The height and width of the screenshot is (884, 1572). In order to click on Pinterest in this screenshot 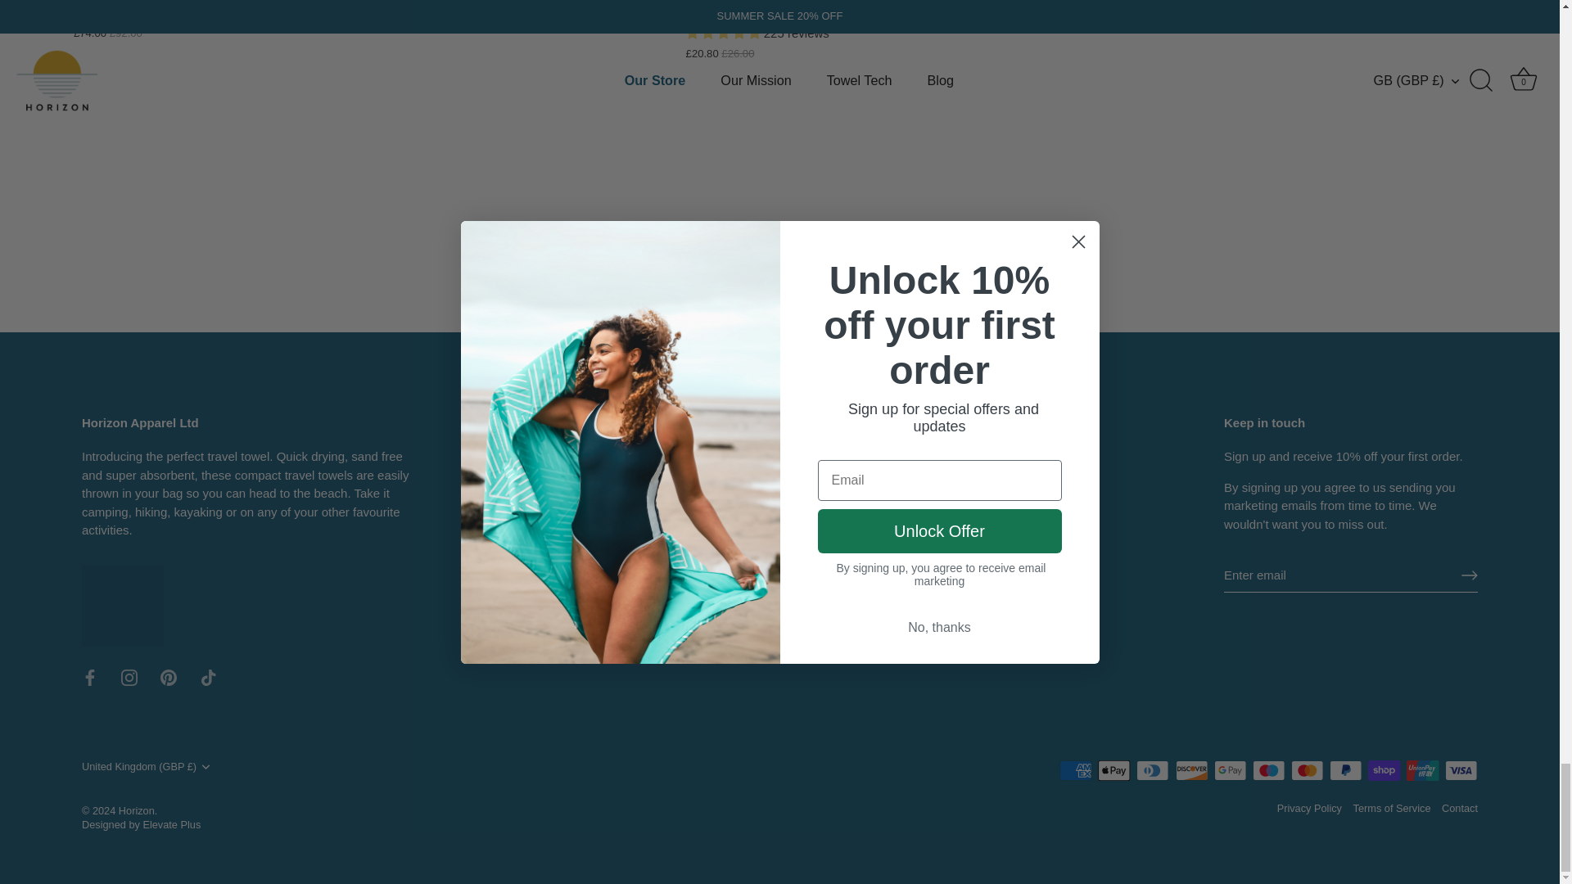, I will do `click(168, 678)`.